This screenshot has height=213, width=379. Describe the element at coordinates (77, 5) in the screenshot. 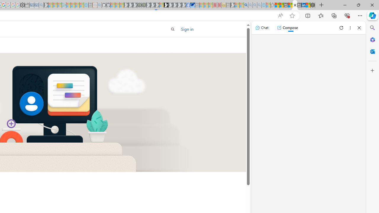

I see `Microsoft Start - Sleeping` at that location.